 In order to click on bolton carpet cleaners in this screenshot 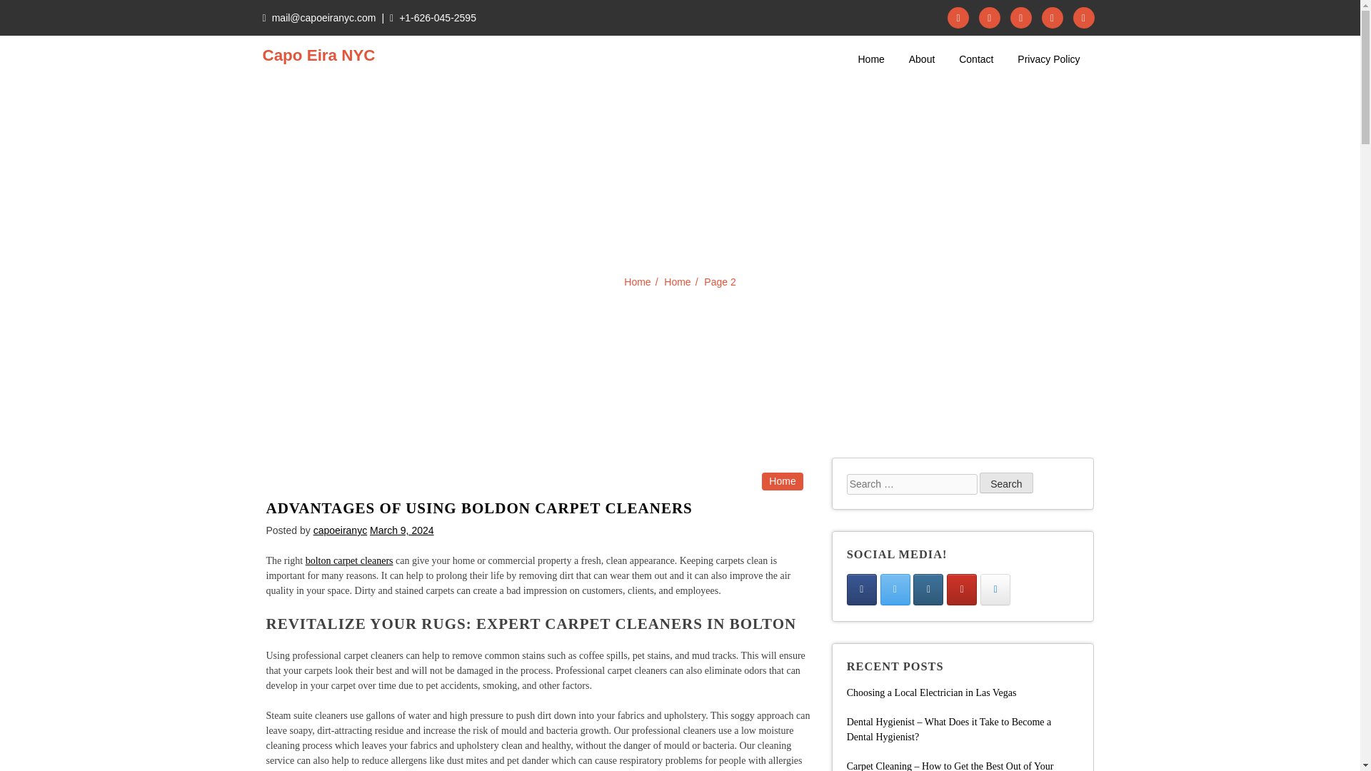, I will do `click(350, 560)`.